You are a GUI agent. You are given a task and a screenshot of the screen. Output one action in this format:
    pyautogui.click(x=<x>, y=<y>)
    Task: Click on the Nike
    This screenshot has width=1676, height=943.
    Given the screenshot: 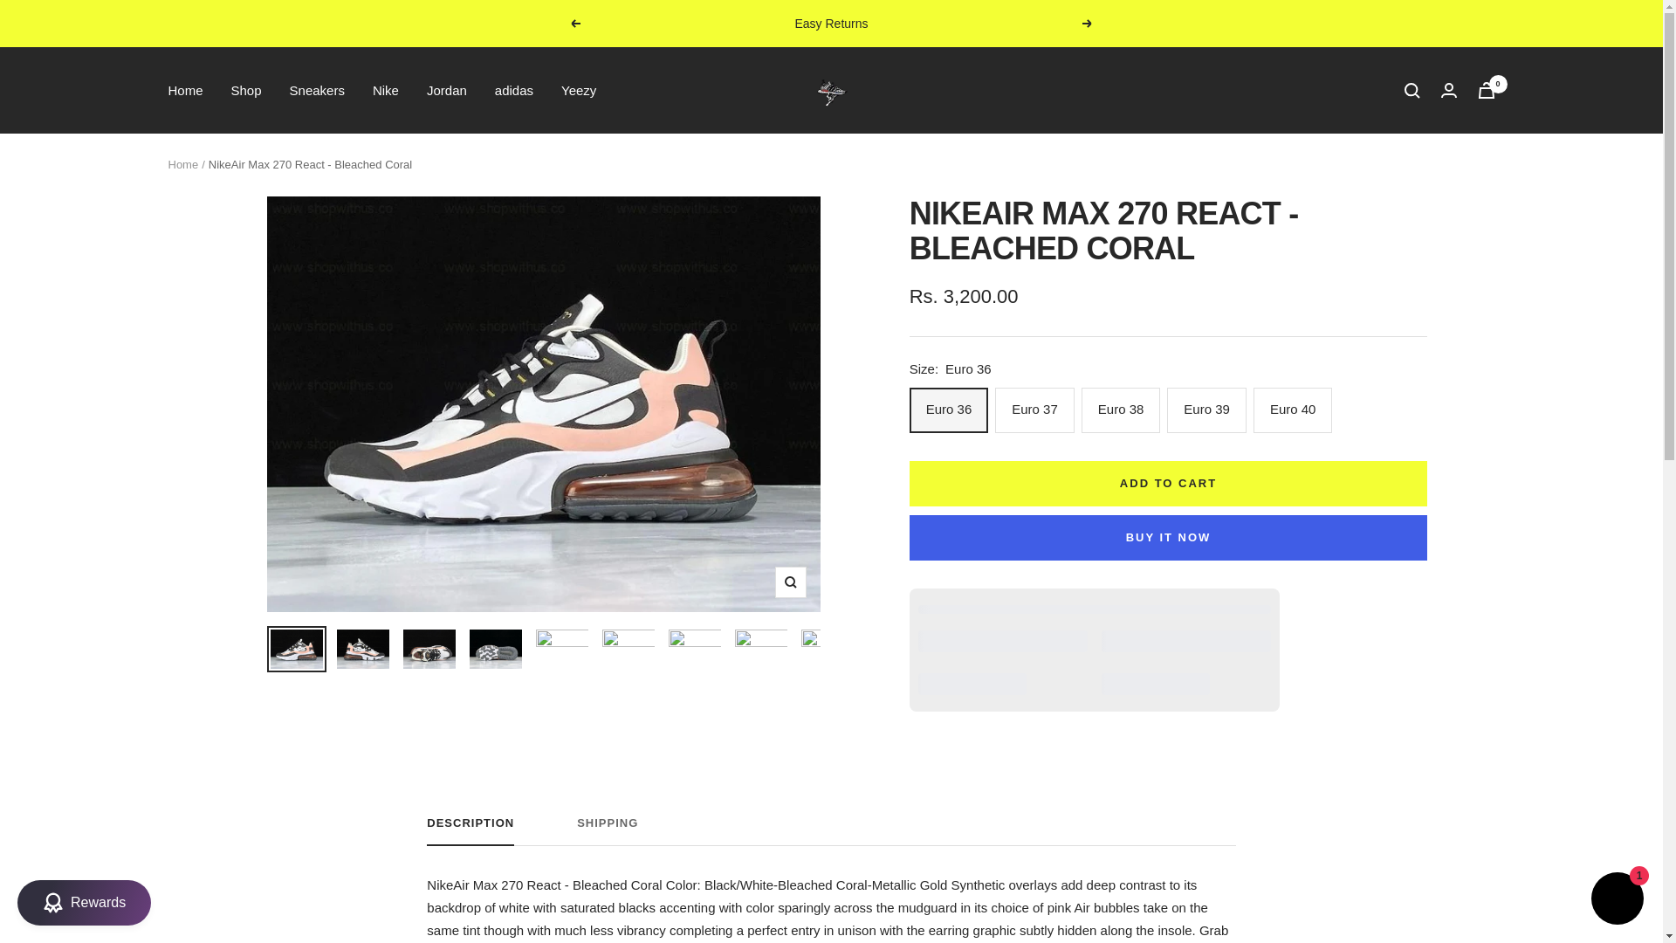 What is the action you would take?
    pyautogui.click(x=385, y=89)
    